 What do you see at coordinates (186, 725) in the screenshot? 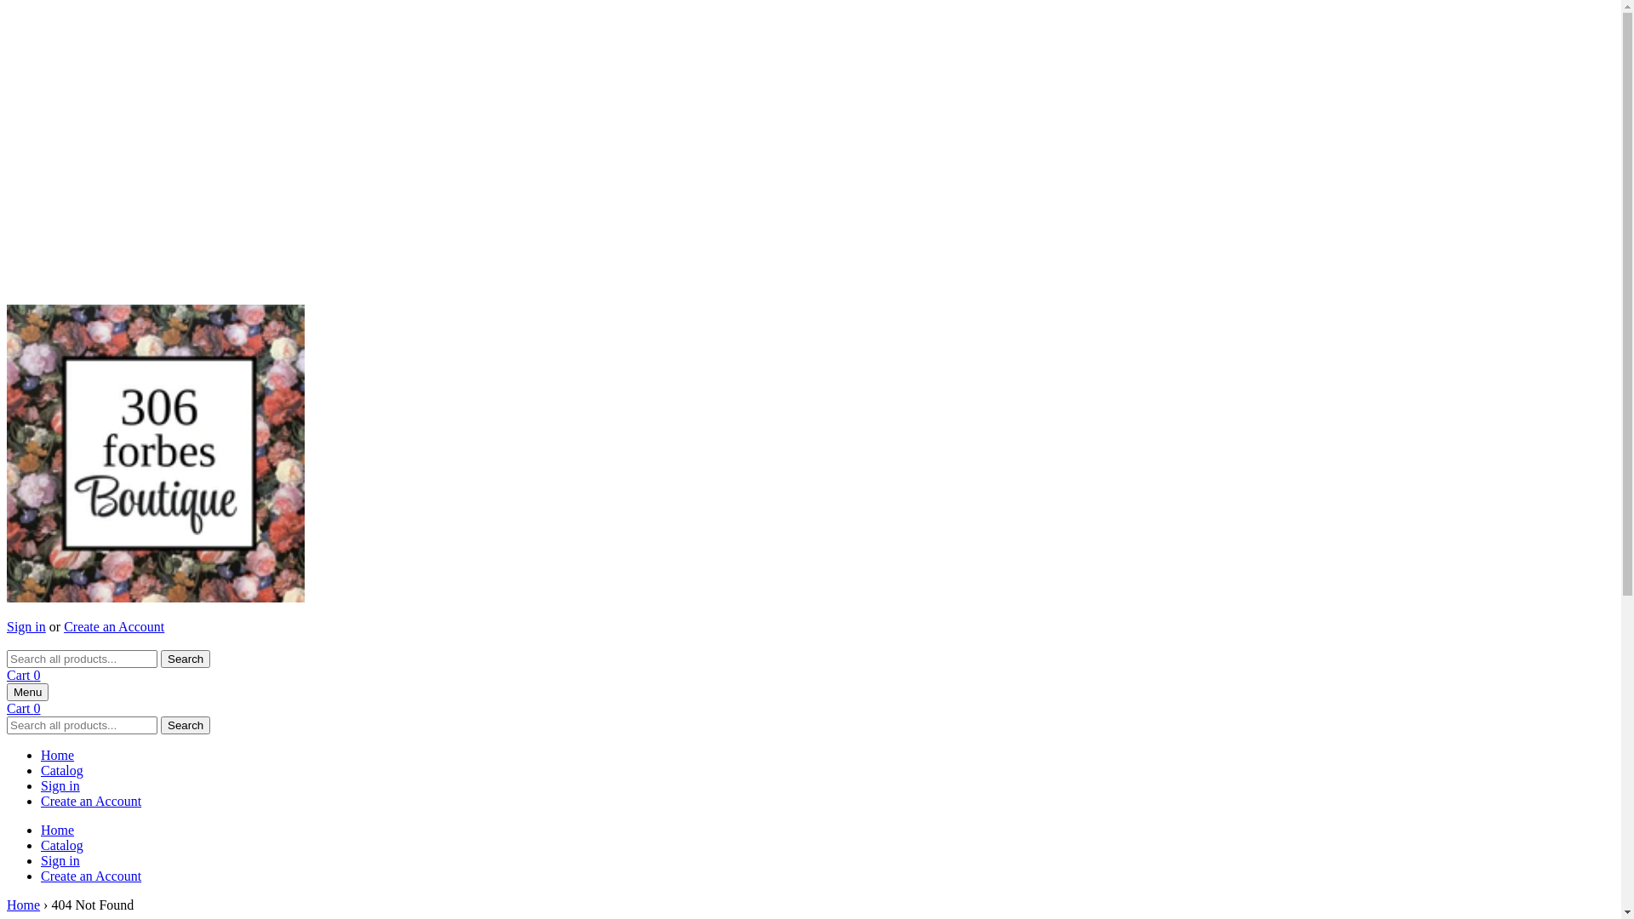
I see `Search` at bounding box center [186, 725].